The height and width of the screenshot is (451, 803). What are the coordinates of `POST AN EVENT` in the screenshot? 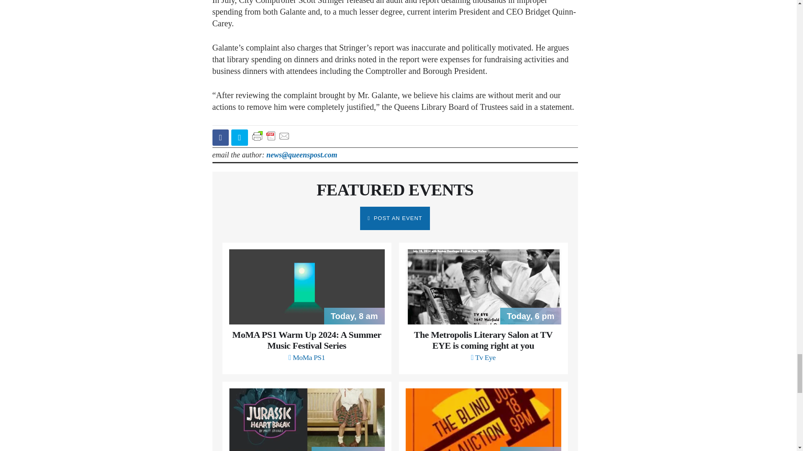 It's located at (395, 218).